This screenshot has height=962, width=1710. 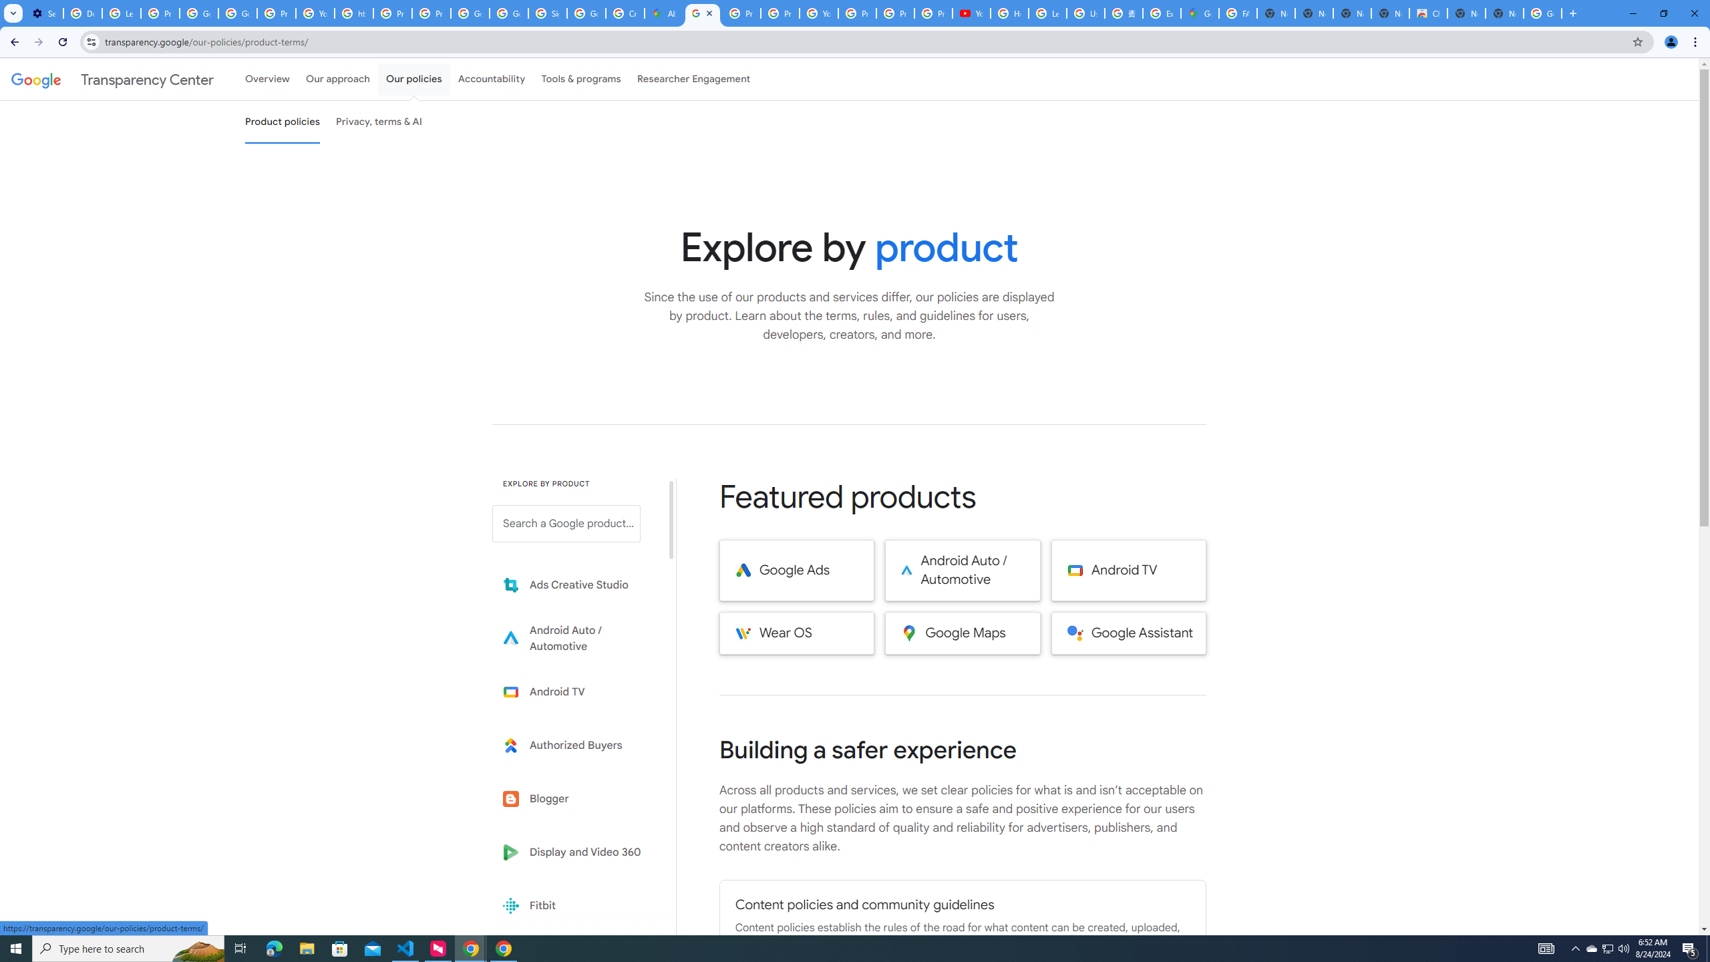 What do you see at coordinates (199, 13) in the screenshot?
I see `Google Account Help` at bounding box center [199, 13].